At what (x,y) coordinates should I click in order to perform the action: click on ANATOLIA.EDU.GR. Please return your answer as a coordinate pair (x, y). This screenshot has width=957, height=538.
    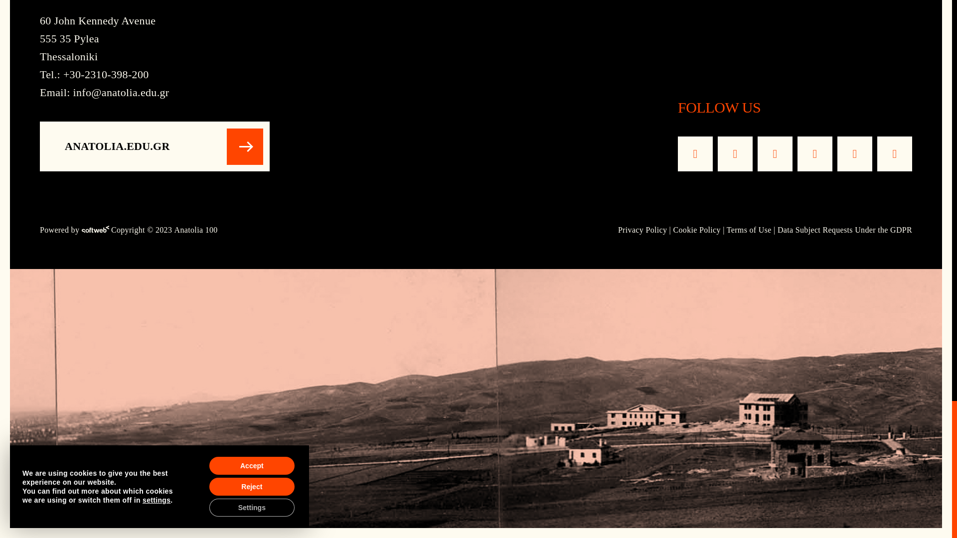
    Looking at the image, I should click on (155, 146).